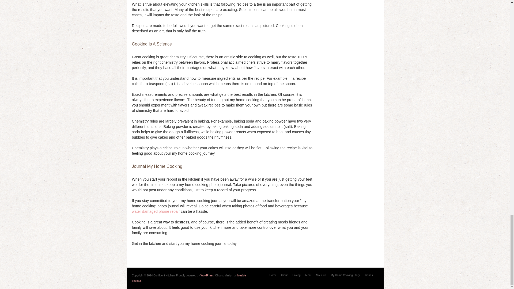 This screenshot has width=514, height=289. I want to click on water damaged phone repair, so click(155, 211).